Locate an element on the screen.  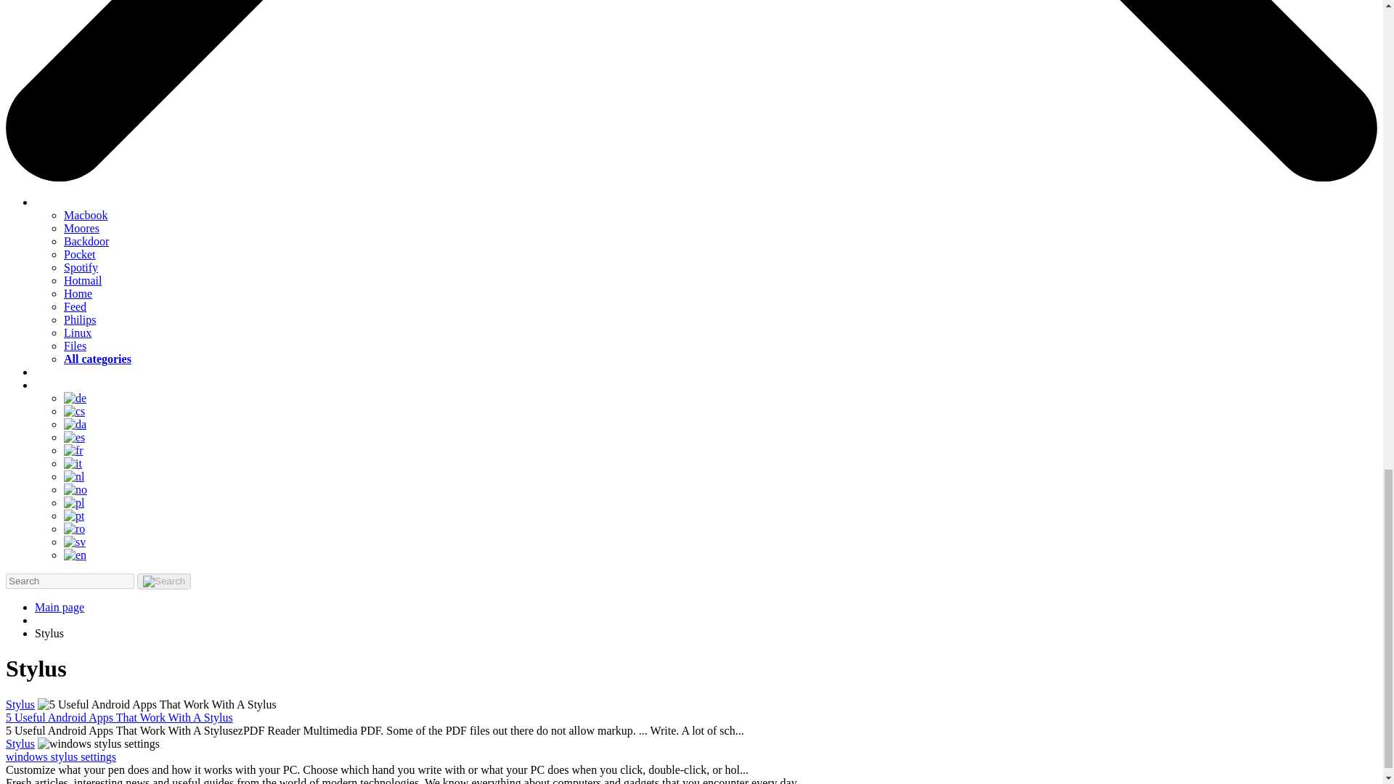
Main page is located at coordinates (60, 607).